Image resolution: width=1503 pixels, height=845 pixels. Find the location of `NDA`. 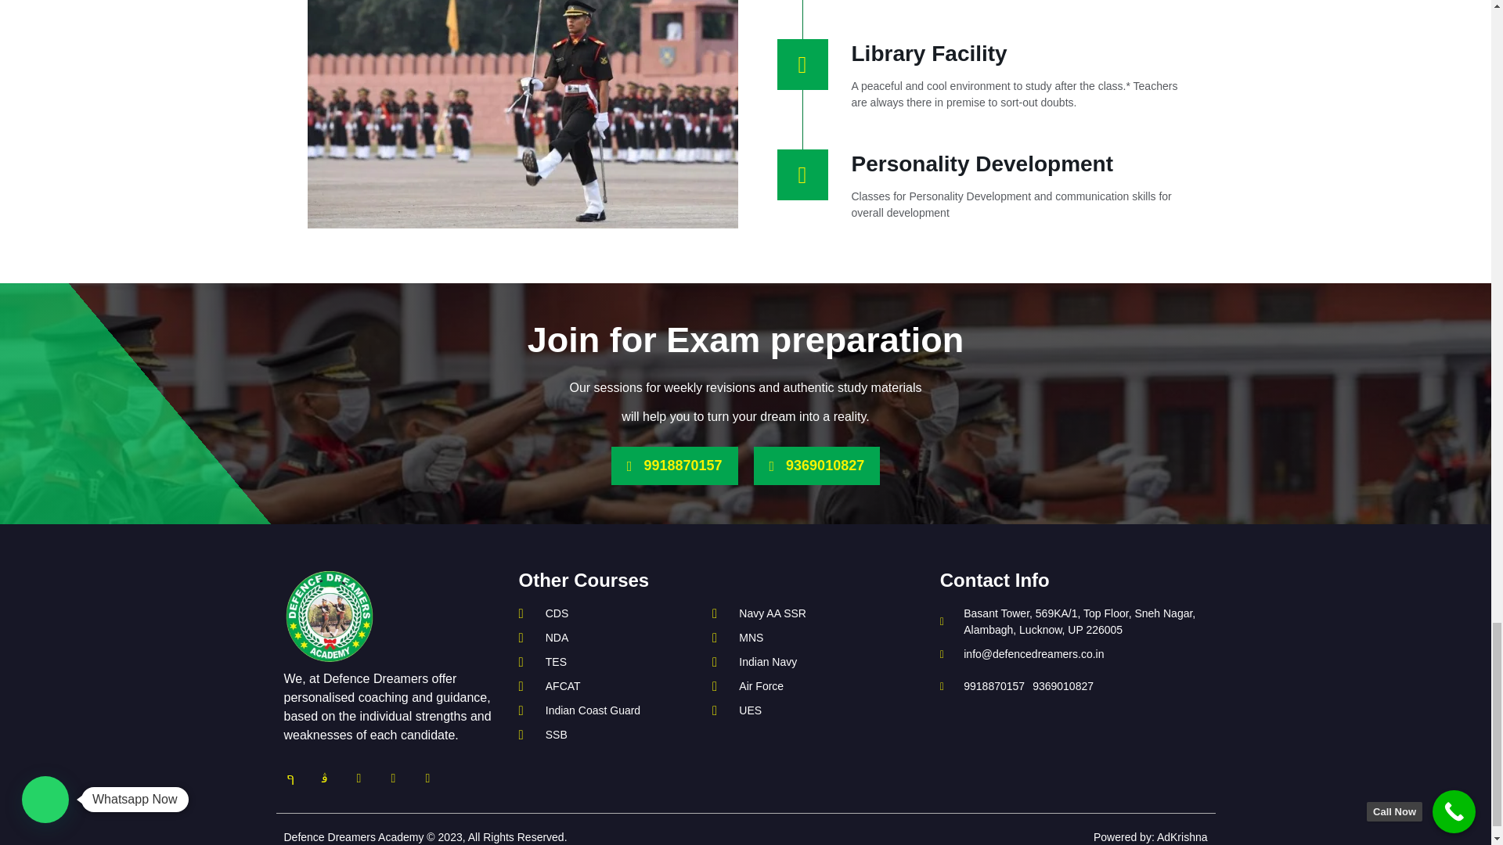

NDA is located at coordinates (607, 638).